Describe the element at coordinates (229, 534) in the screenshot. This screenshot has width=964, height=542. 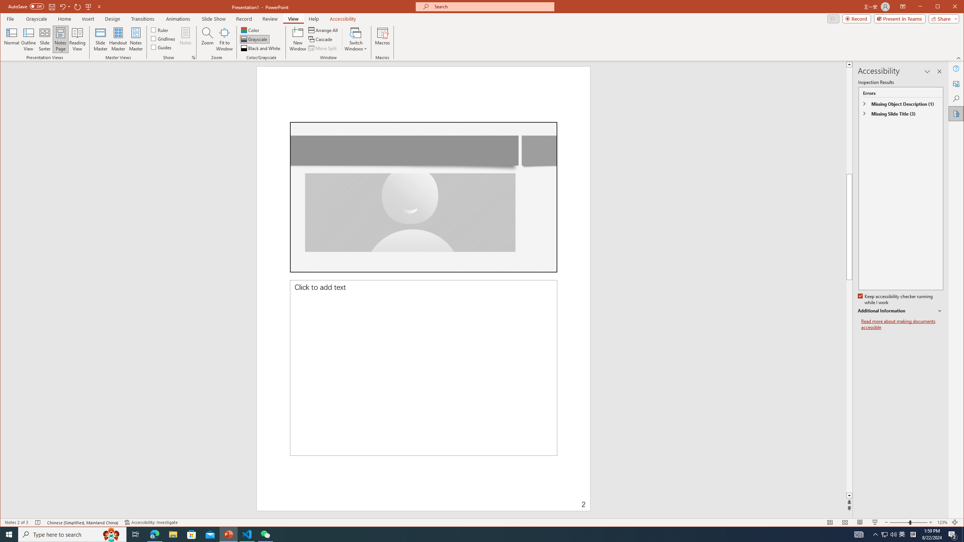
I see `Gridlines` at that location.